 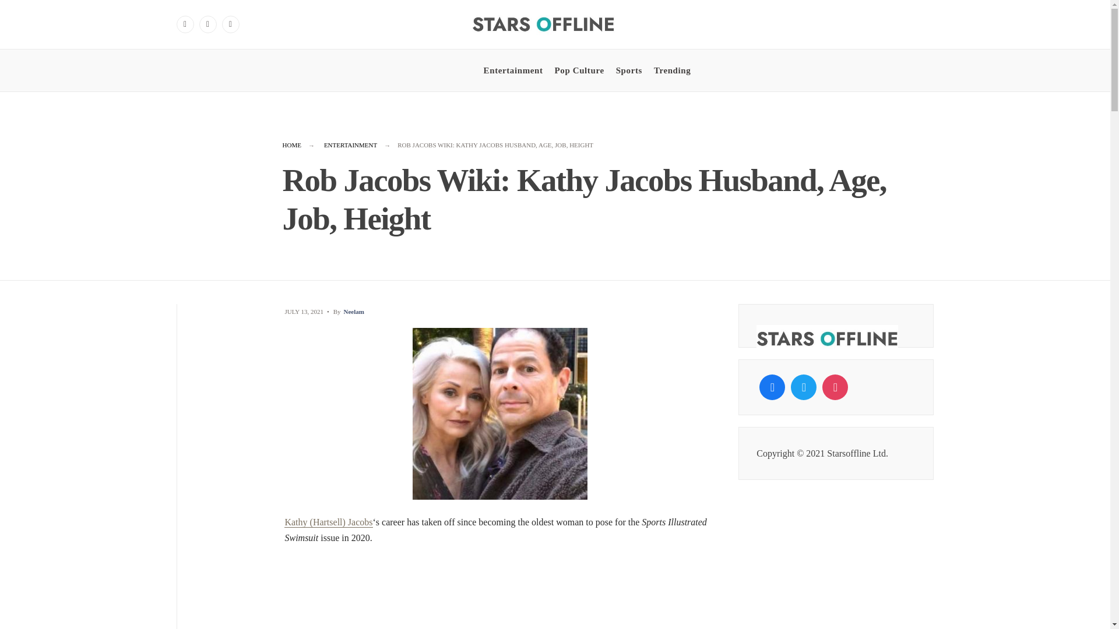 I want to click on Neelam, so click(x=354, y=312).